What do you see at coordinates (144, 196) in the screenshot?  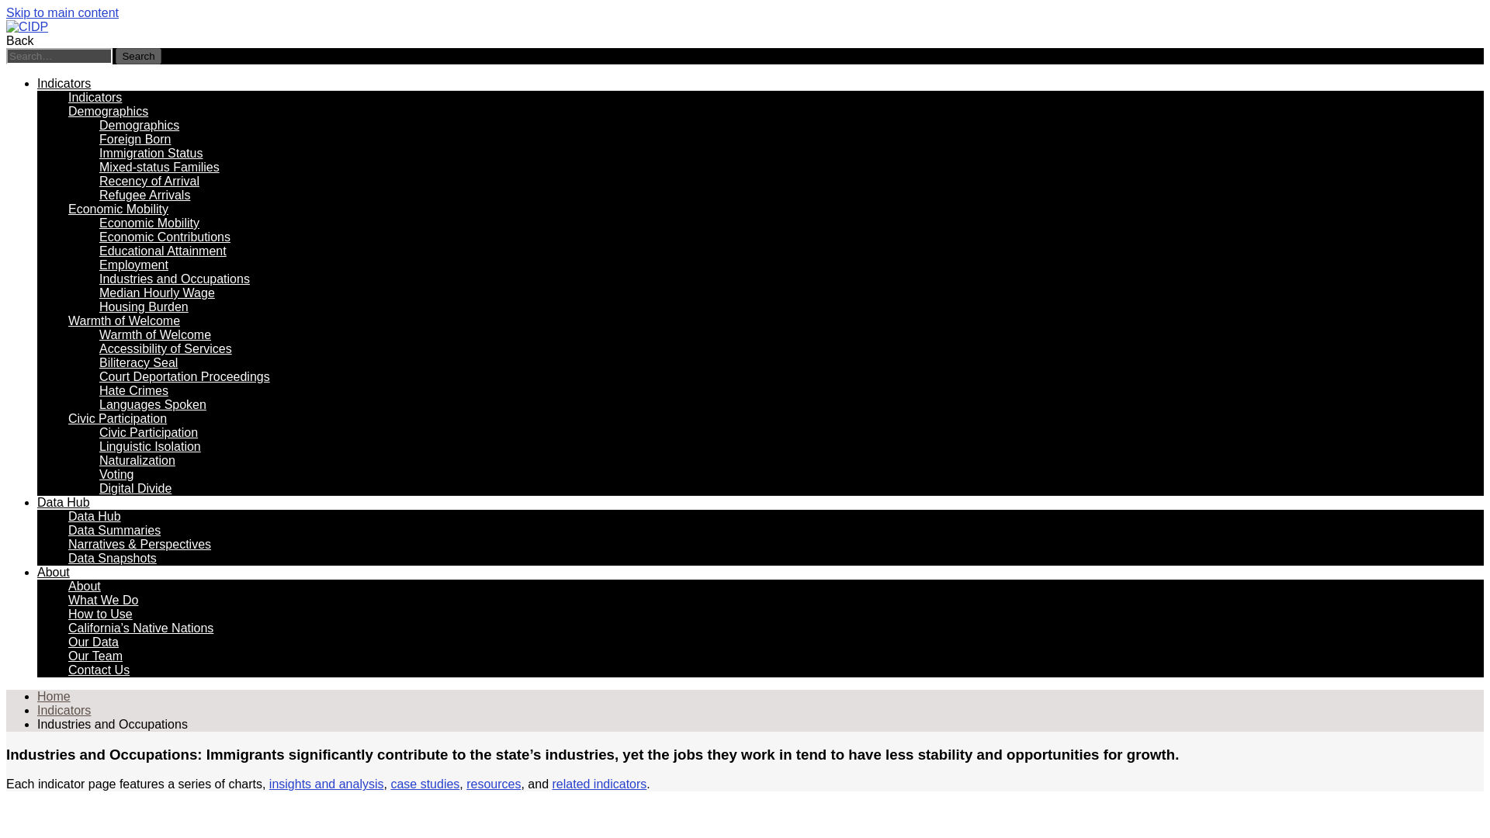 I see `Refugee Arrivals` at bounding box center [144, 196].